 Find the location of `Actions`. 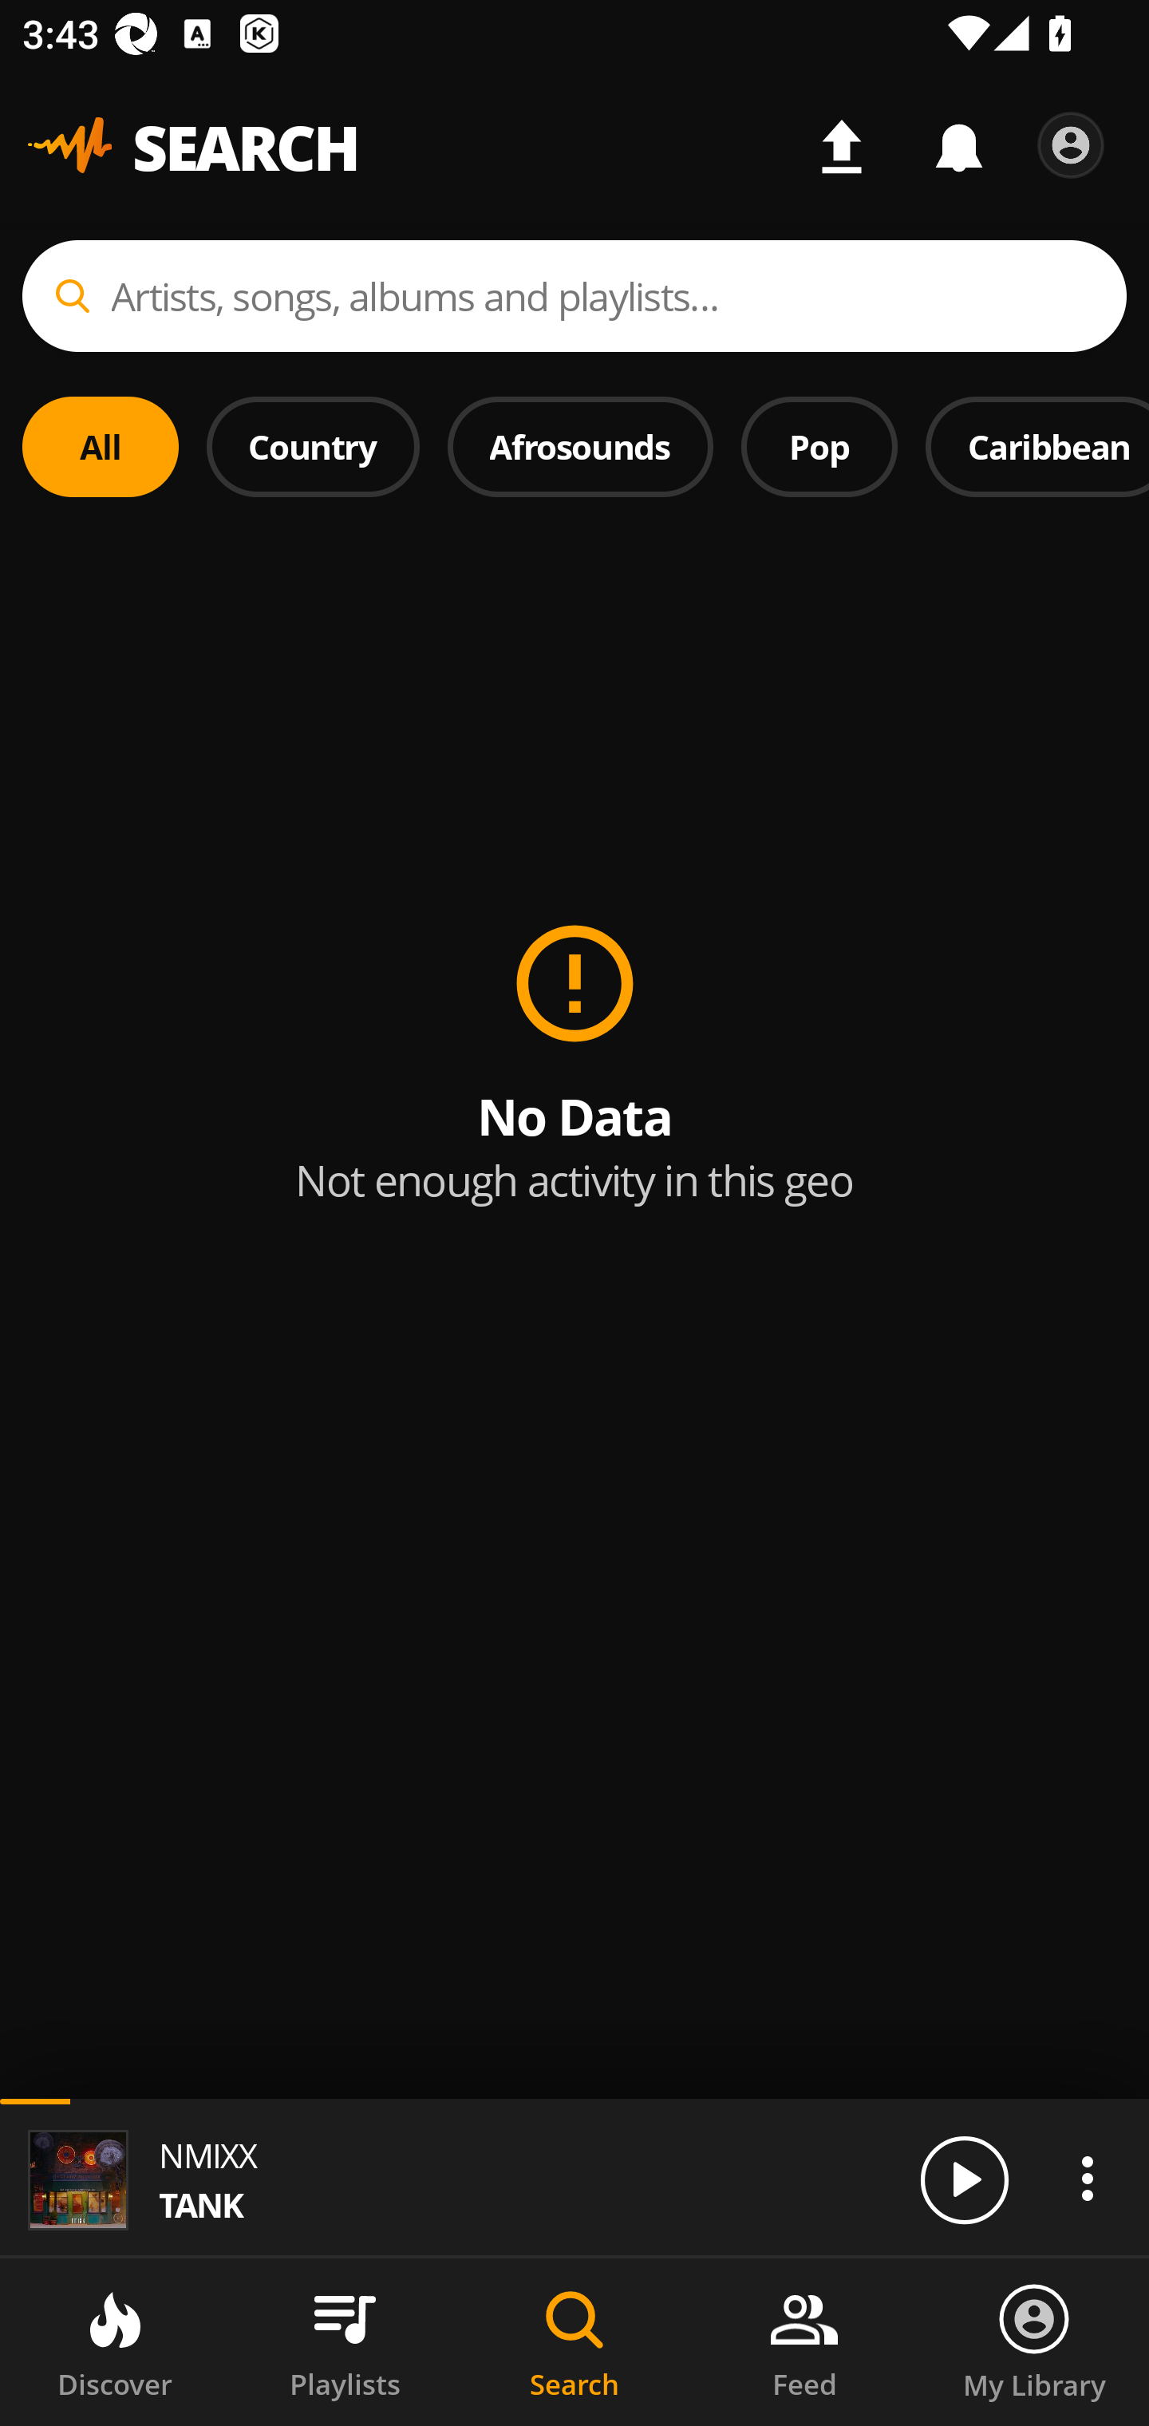

Actions is located at coordinates (1087, 2178).